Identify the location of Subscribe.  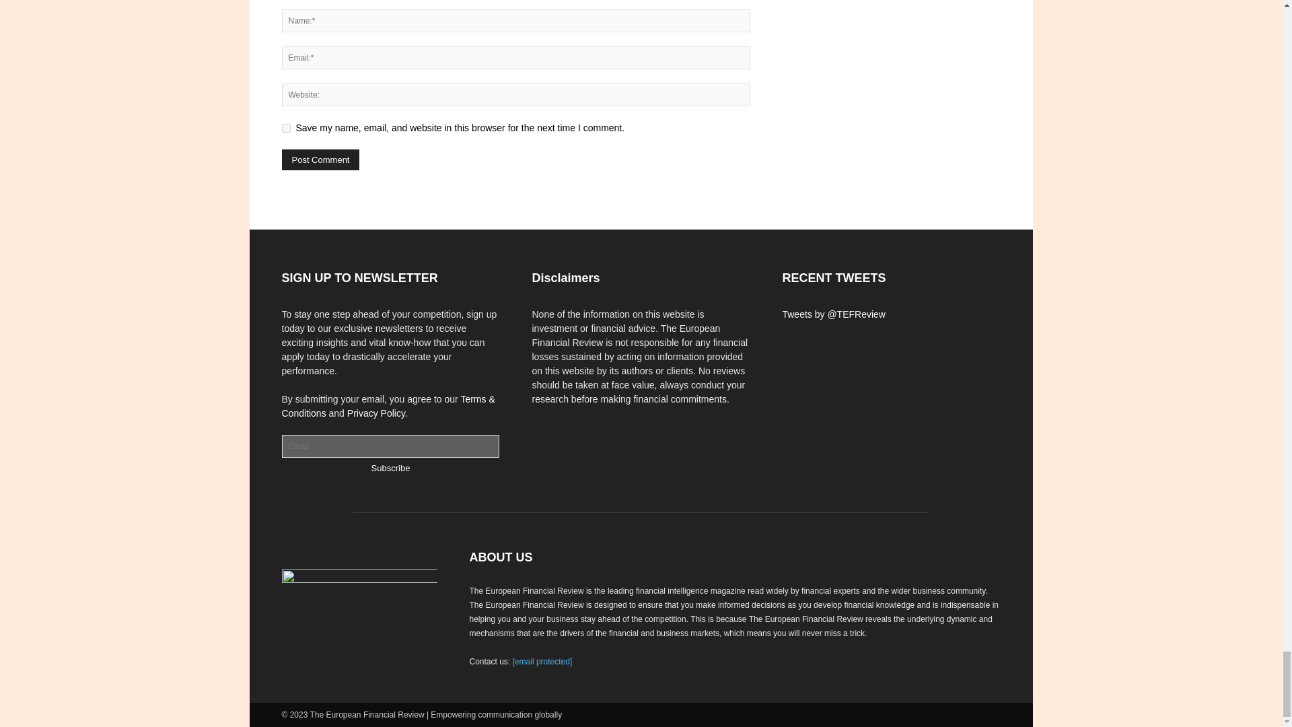
(391, 468).